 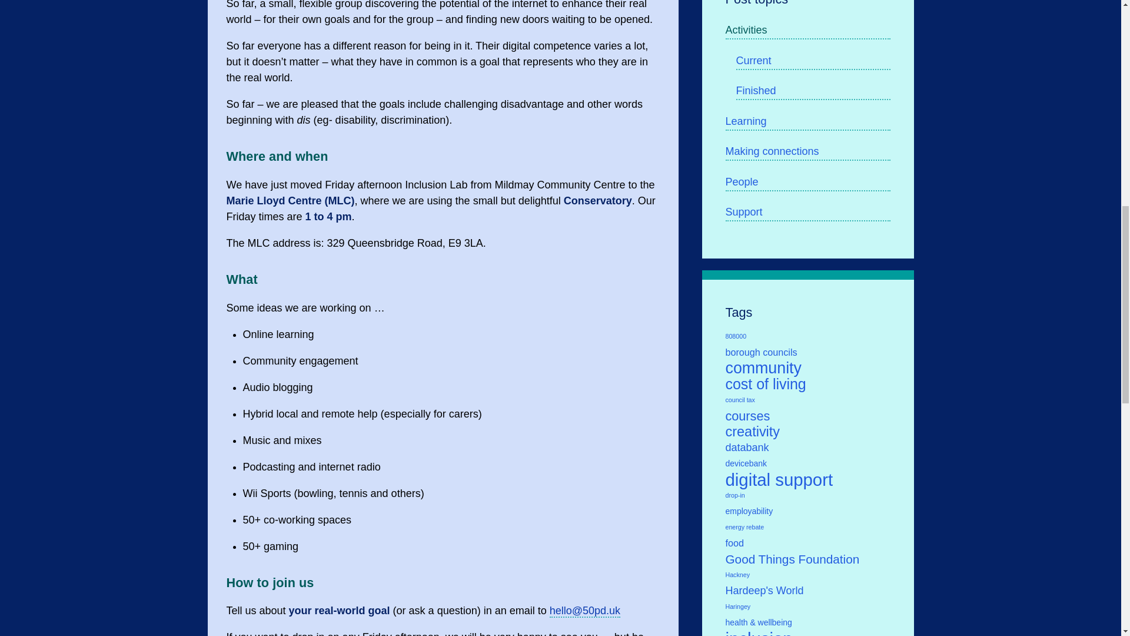 What do you see at coordinates (807, 152) in the screenshot?
I see `Making connections` at bounding box center [807, 152].